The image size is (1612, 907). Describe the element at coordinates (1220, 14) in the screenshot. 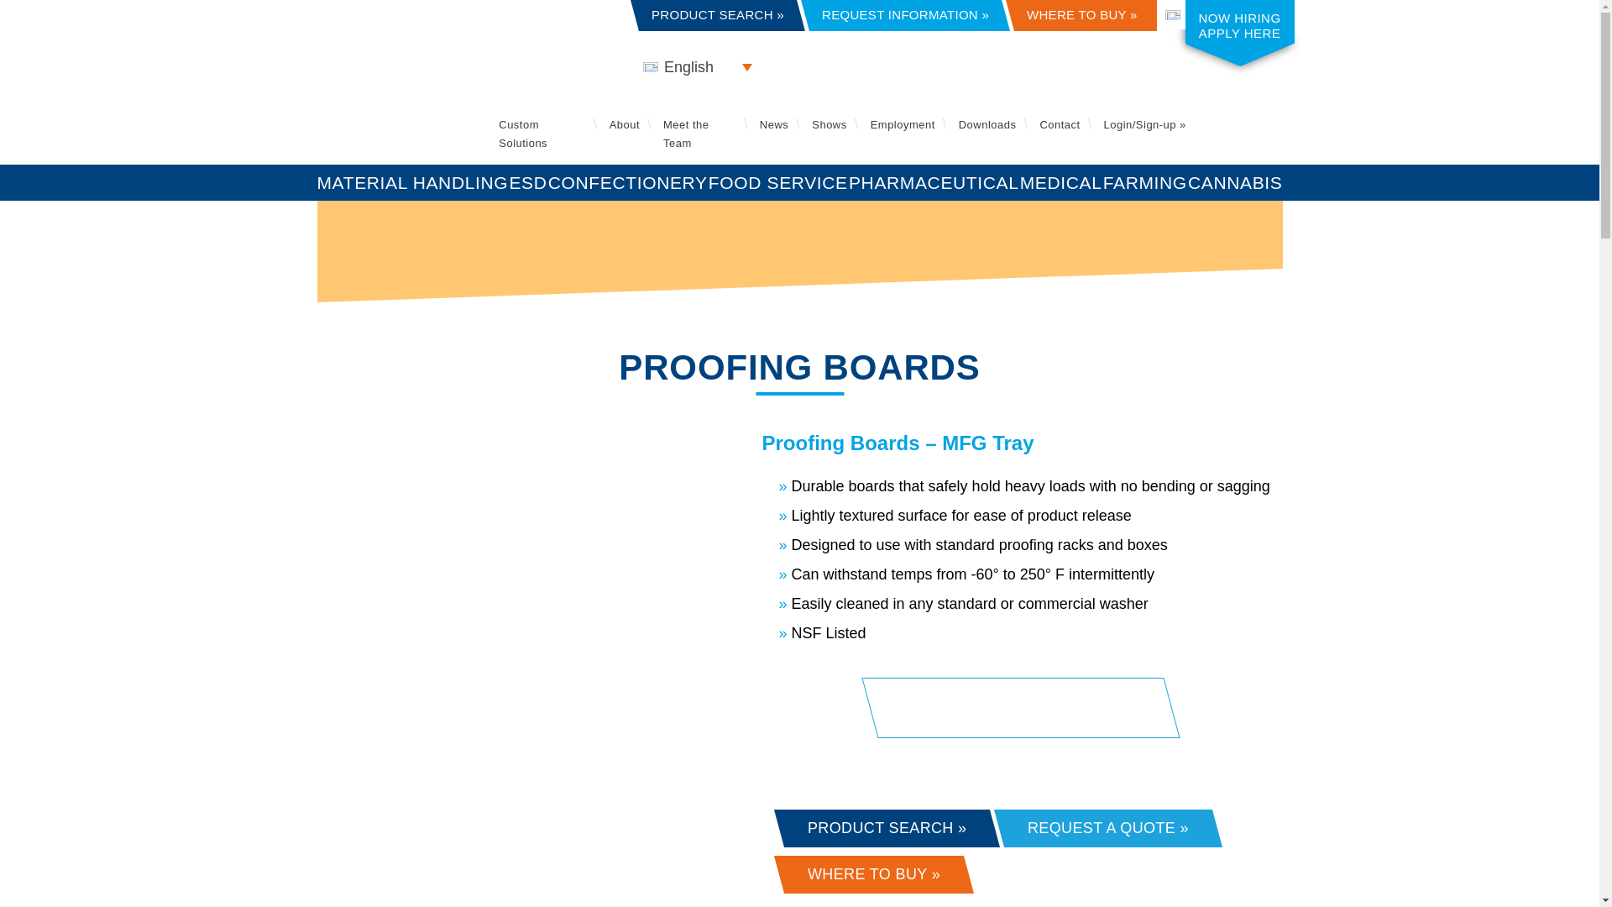

I see `English` at that location.